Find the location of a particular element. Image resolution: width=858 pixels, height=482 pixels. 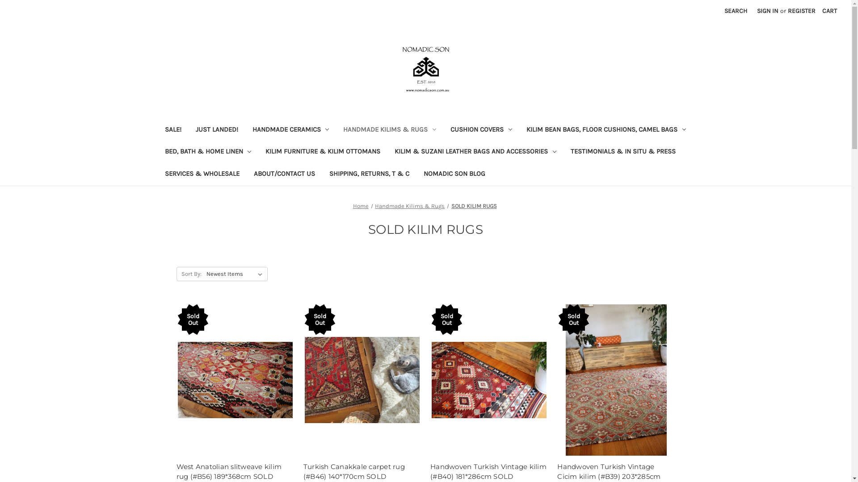

Handwoven Turkish Vintage Cicim kilim (#B39) 203*285cm SOLD  is located at coordinates (616, 380).